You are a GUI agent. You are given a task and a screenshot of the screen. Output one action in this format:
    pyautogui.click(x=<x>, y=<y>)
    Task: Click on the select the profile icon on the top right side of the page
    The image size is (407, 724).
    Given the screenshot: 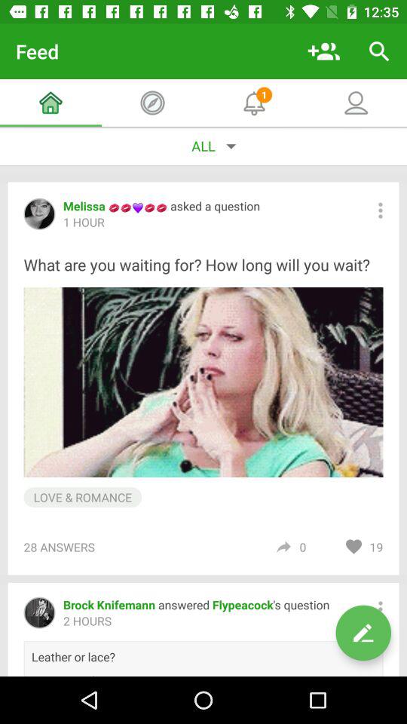 What is the action you would take?
    pyautogui.click(x=356, y=103)
    